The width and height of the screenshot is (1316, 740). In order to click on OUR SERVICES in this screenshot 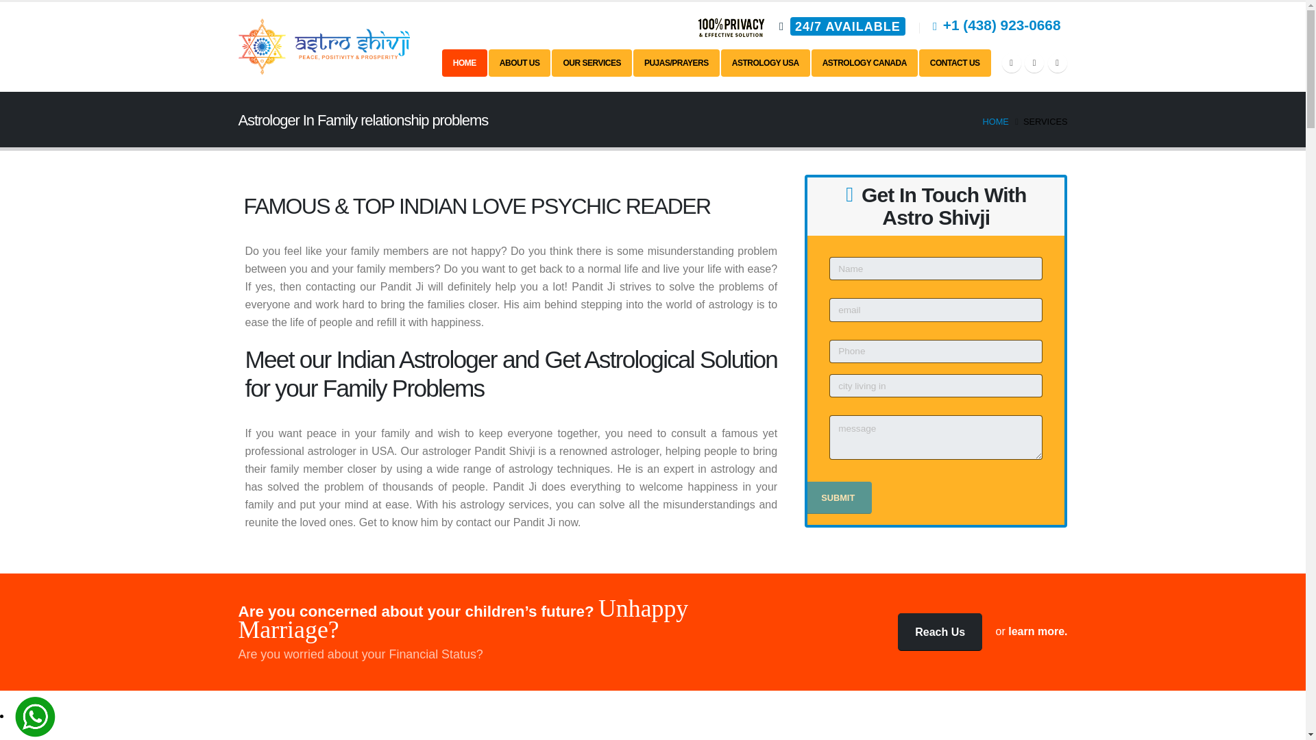, I will do `click(591, 63)`.